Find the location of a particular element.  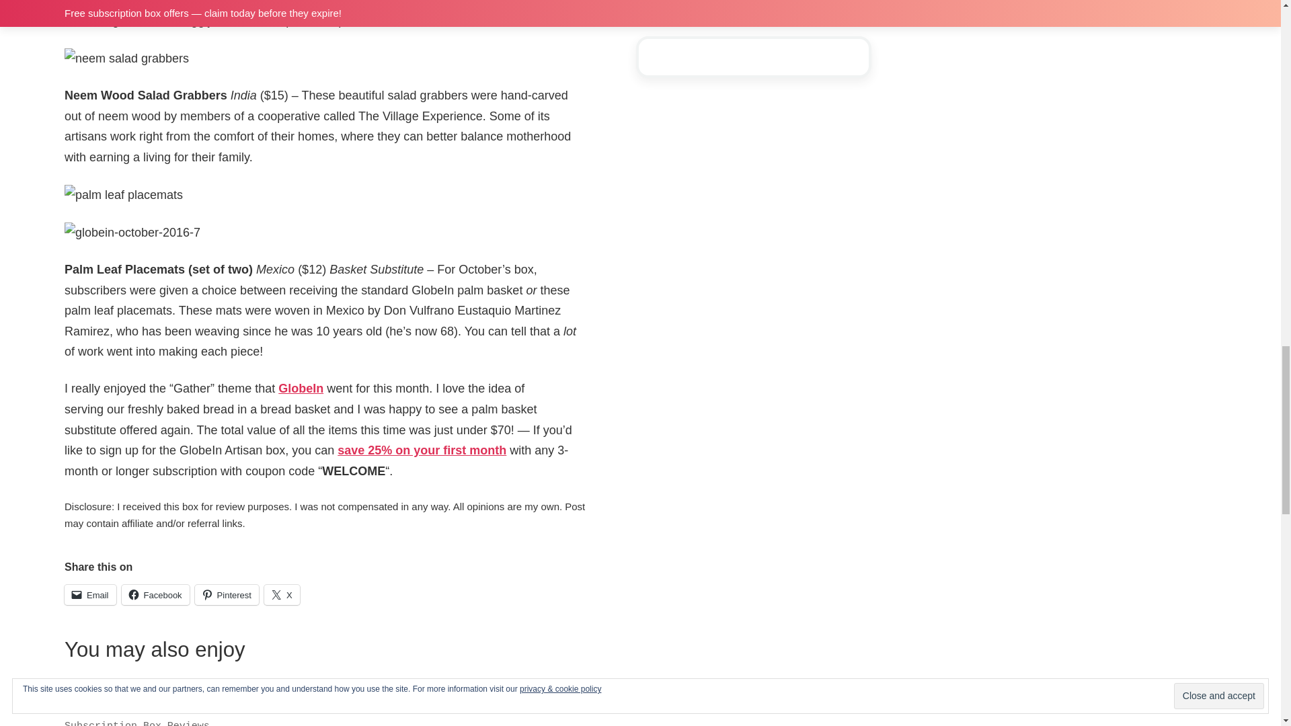

Click to email a link to a friend is located at coordinates (90, 594).